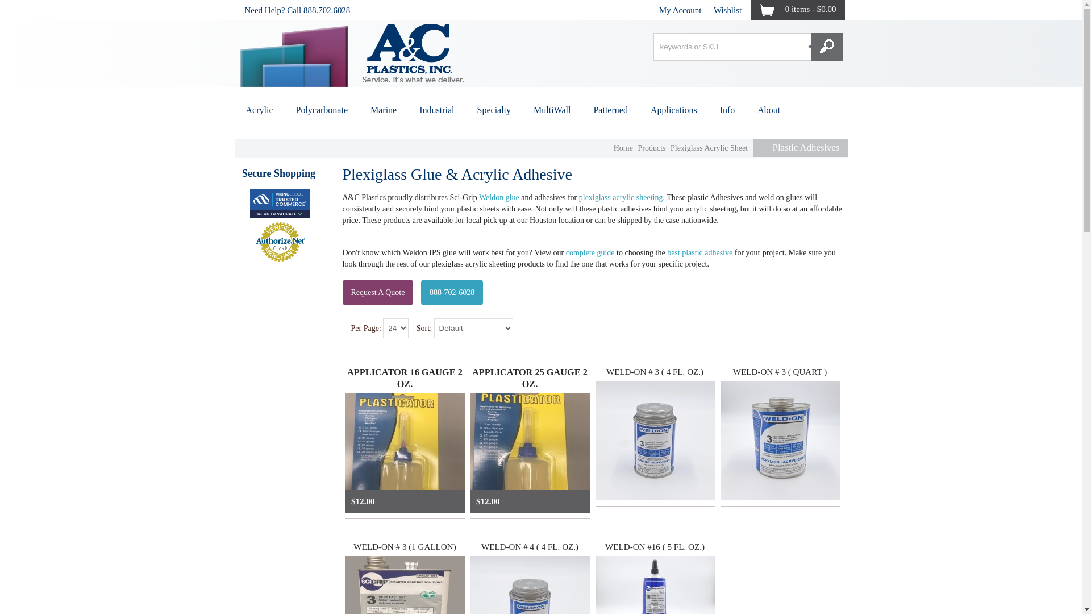 This screenshot has width=1091, height=614. What do you see at coordinates (727, 10) in the screenshot?
I see `Wishlist` at bounding box center [727, 10].